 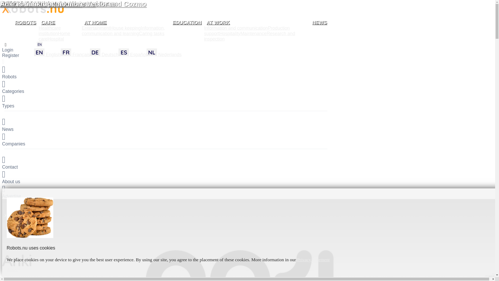 I want to click on Robots, so click(x=8, y=280).